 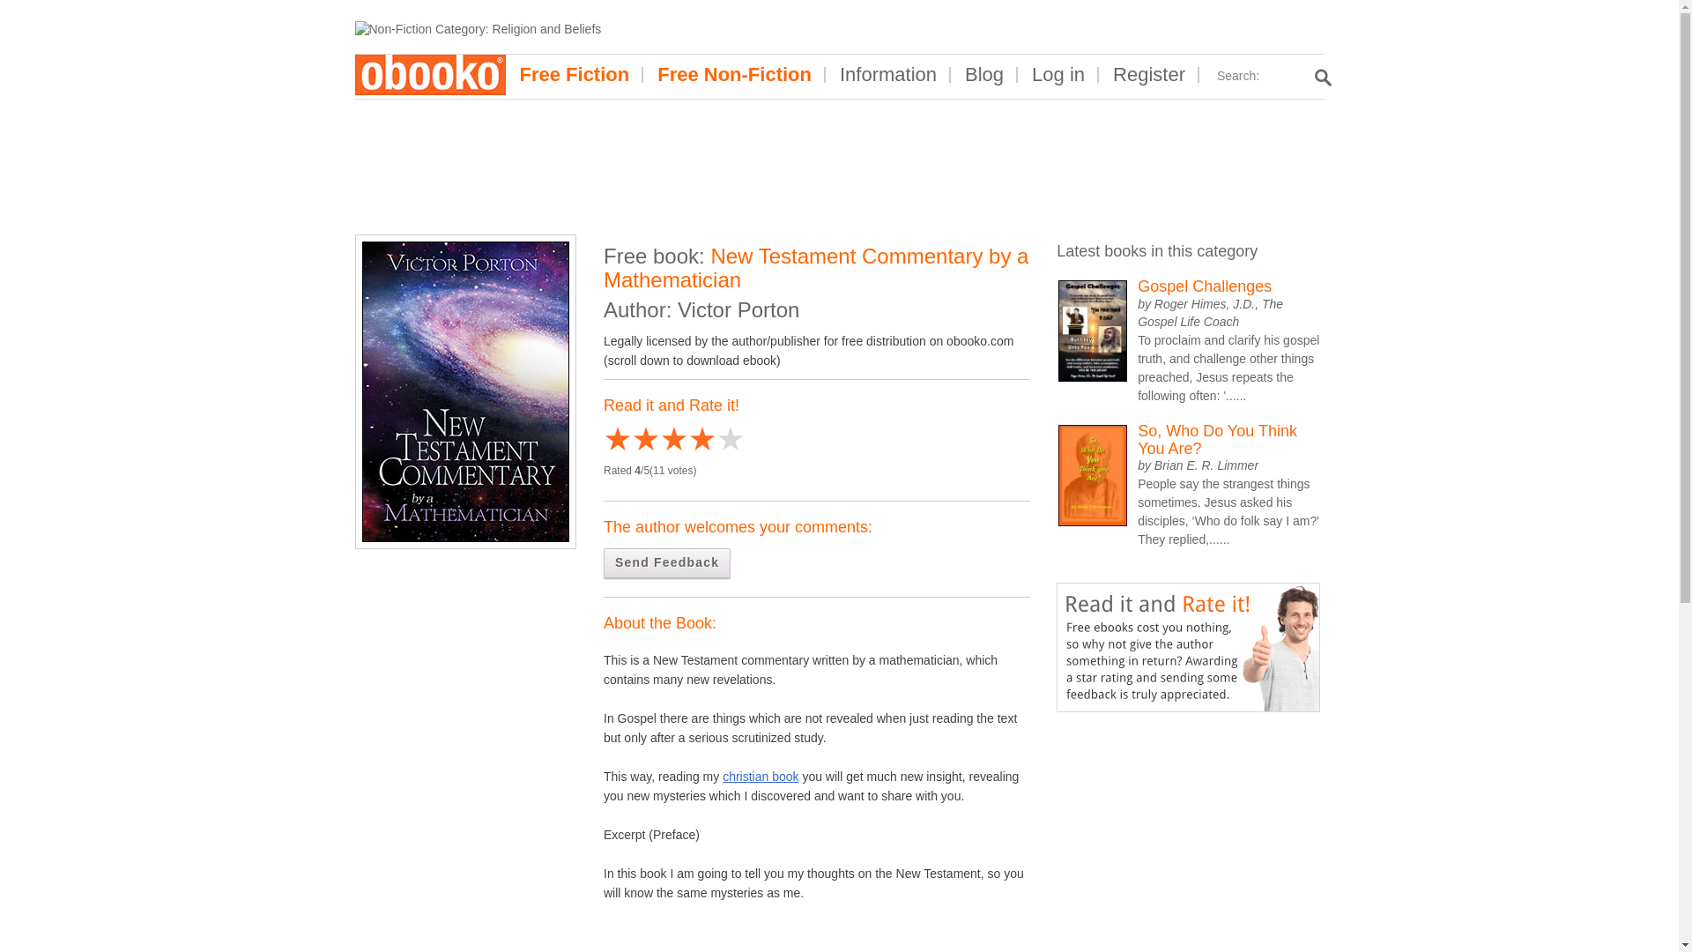 I want to click on 1 star out of 5, so click(x=617, y=441).